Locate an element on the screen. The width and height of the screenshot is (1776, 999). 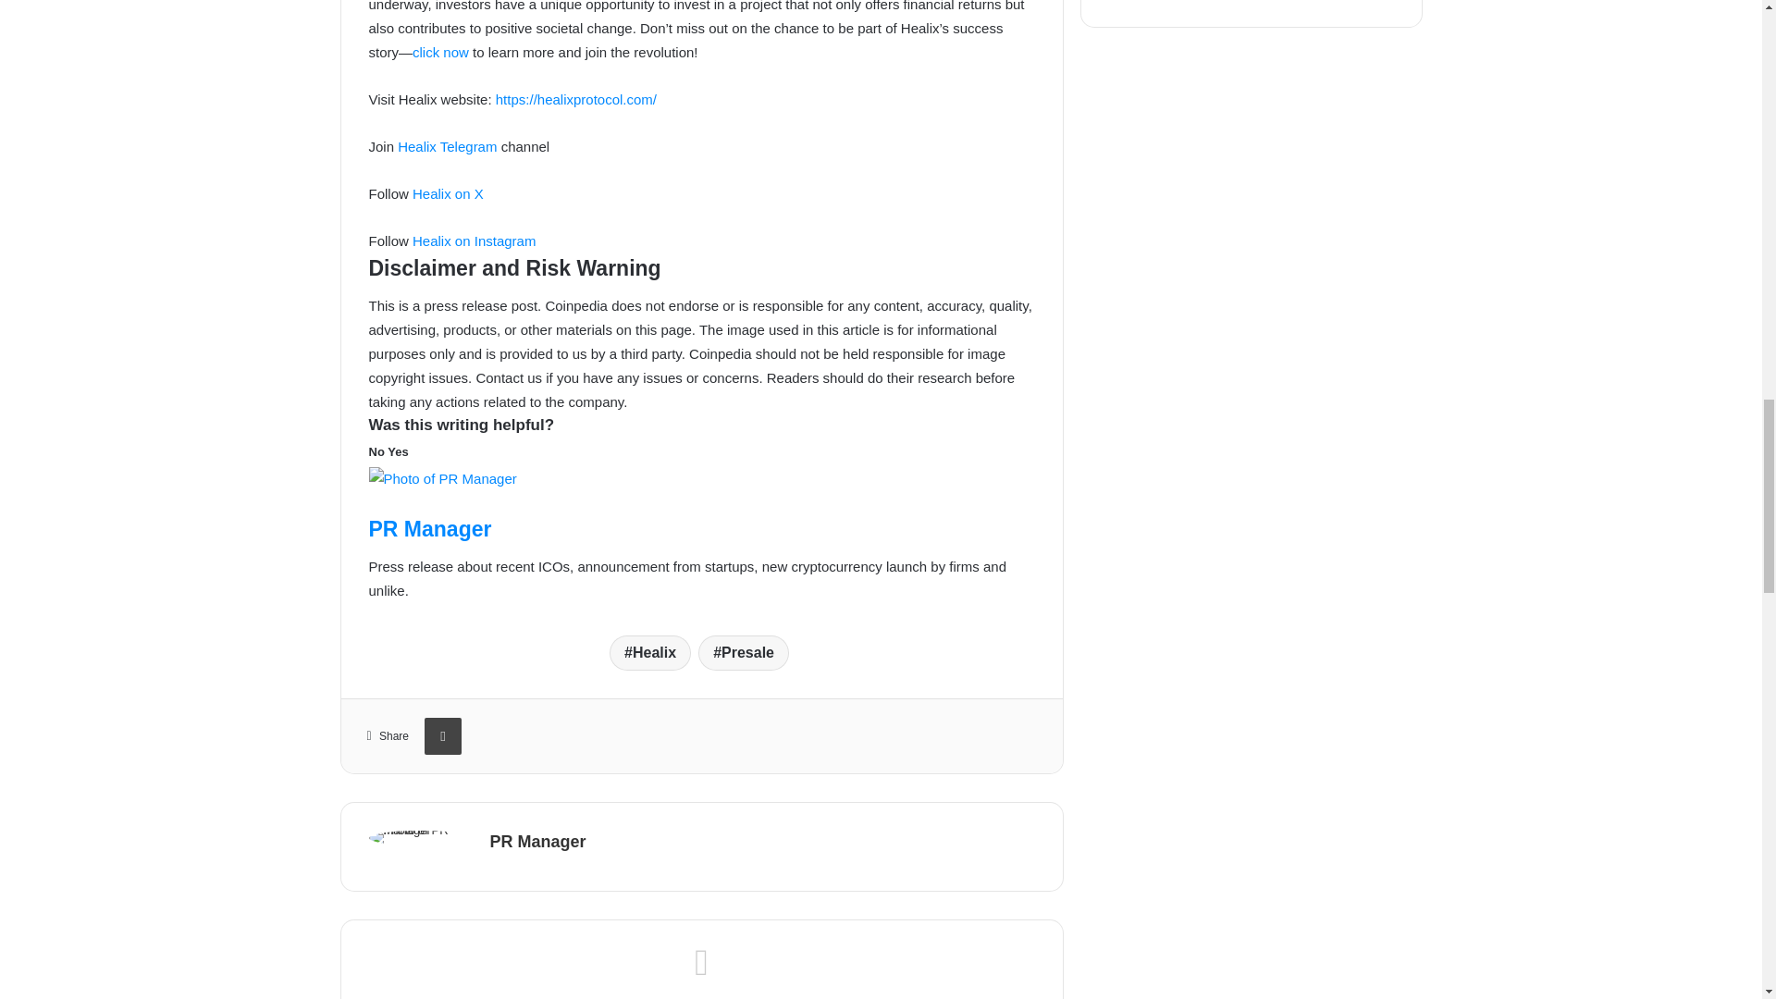
Healix on Instagram is located at coordinates (474, 240).